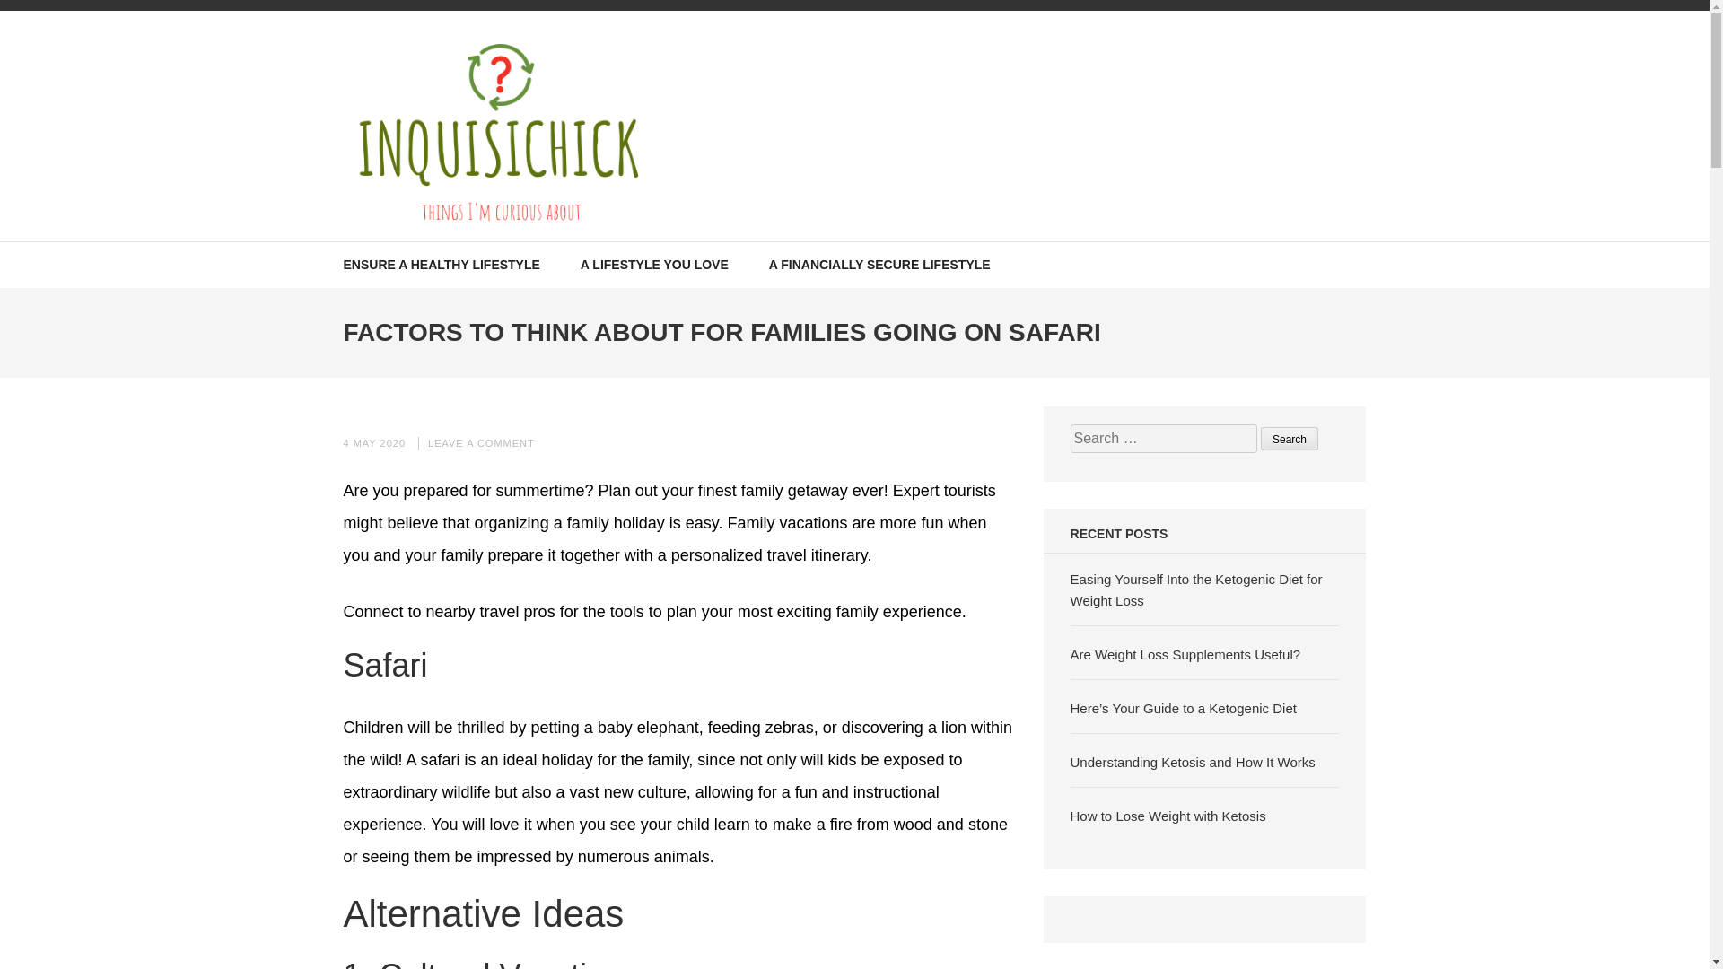 The width and height of the screenshot is (1723, 969). Describe the element at coordinates (1193, 762) in the screenshot. I see `Understanding Ketosis and How It Works` at that location.